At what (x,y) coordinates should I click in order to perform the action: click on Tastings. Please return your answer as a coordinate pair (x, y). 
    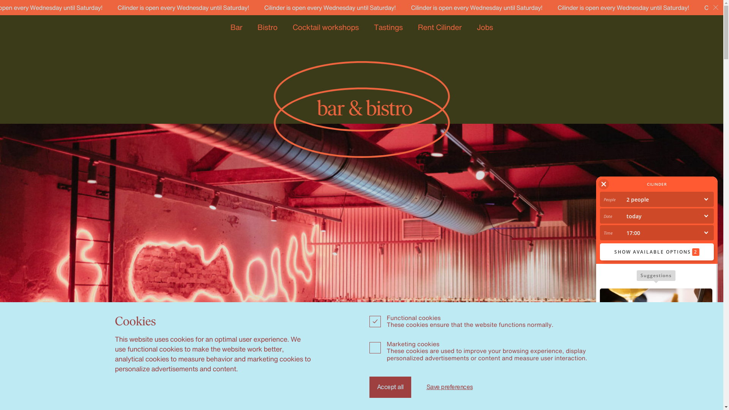
    Looking at the image, I should click on (388, 27).